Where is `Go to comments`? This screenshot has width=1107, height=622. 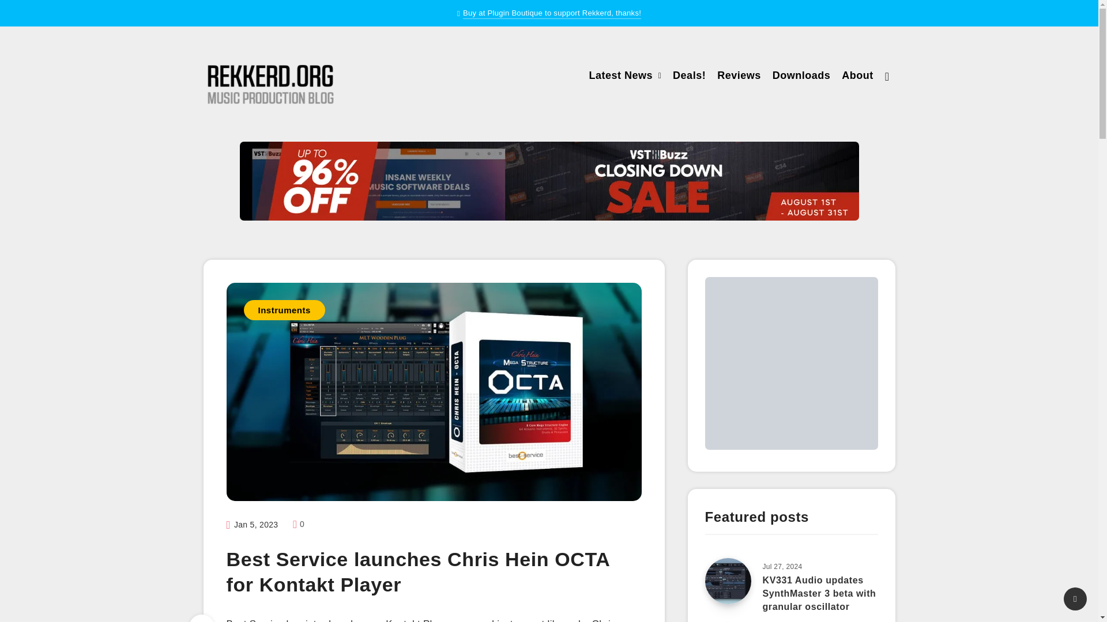
Go to comments is located at coordinates (299, 524).